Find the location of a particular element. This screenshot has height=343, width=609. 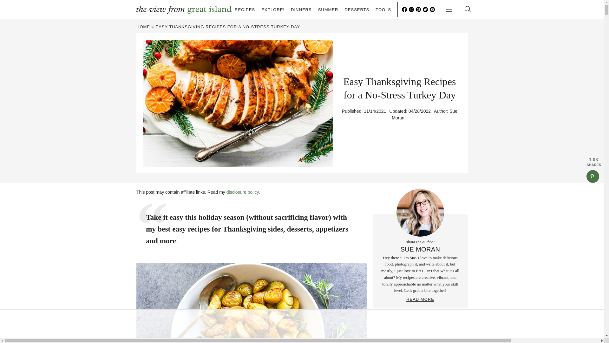

TOOLS is located at coordinates (383, 10).